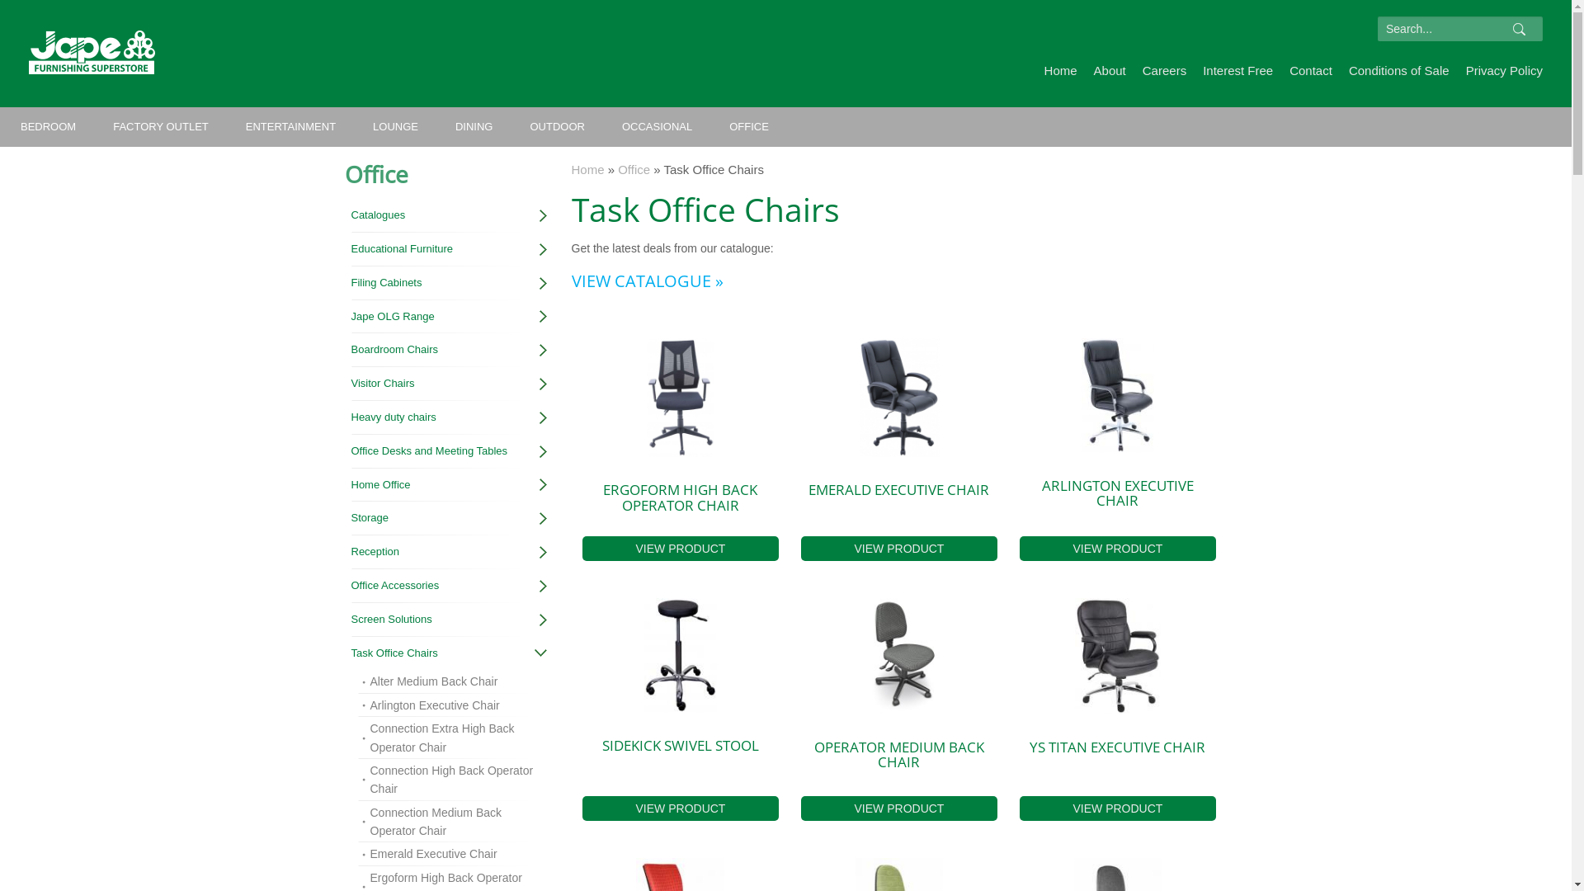 The height and width of the screenshot is (891, 1584). Describe the element at coordinates (454, 780) in the screenshot. I see `Connection High Back Operator Chair` at that location.